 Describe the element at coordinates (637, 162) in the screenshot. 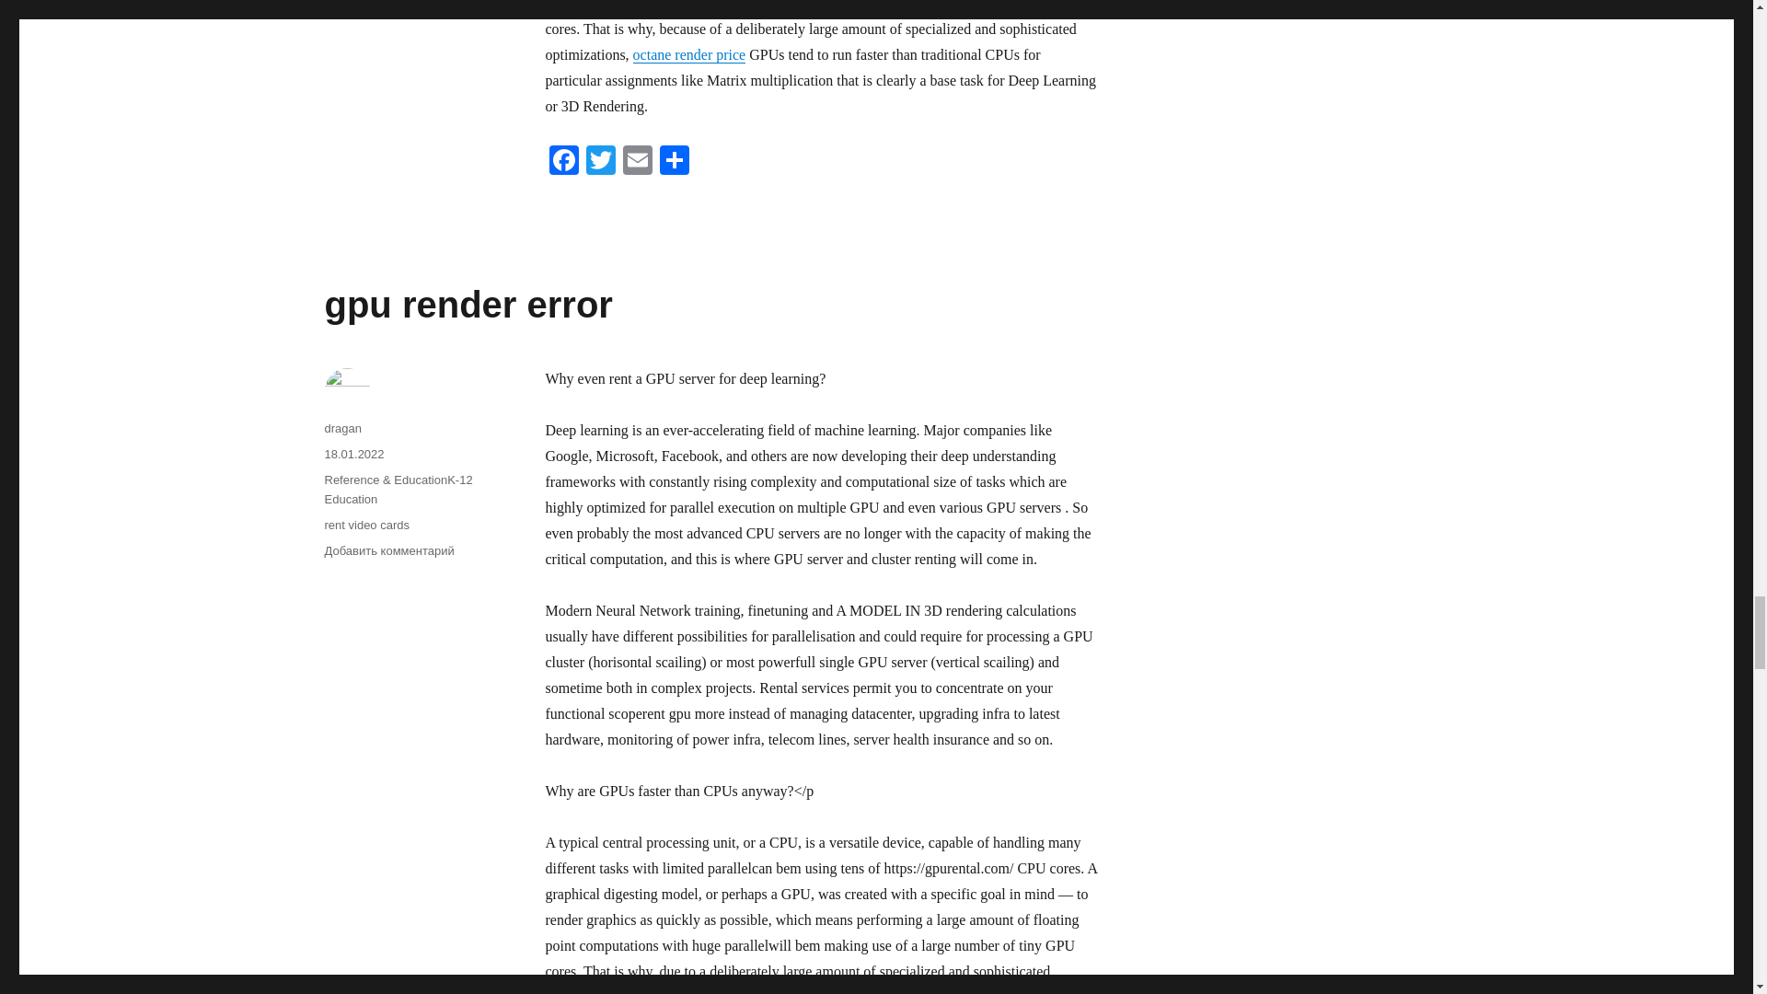

I see `Email` at that location.